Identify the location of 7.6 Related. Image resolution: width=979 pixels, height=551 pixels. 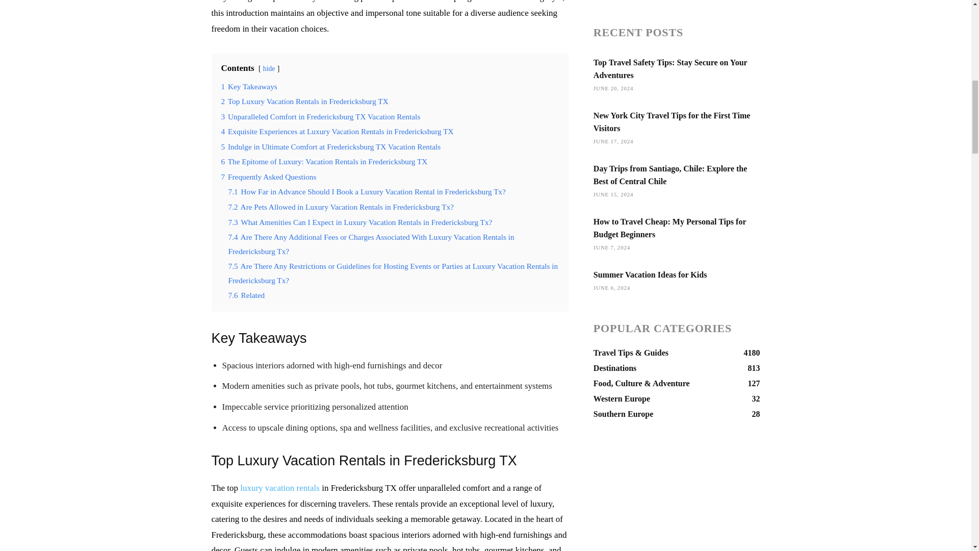
(247, 295).